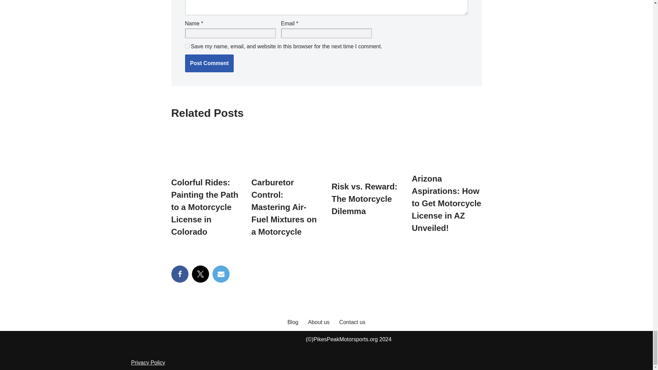  Describe the element at coordinates (180, 274) in the screenshot. I see `Facebook` at that location.